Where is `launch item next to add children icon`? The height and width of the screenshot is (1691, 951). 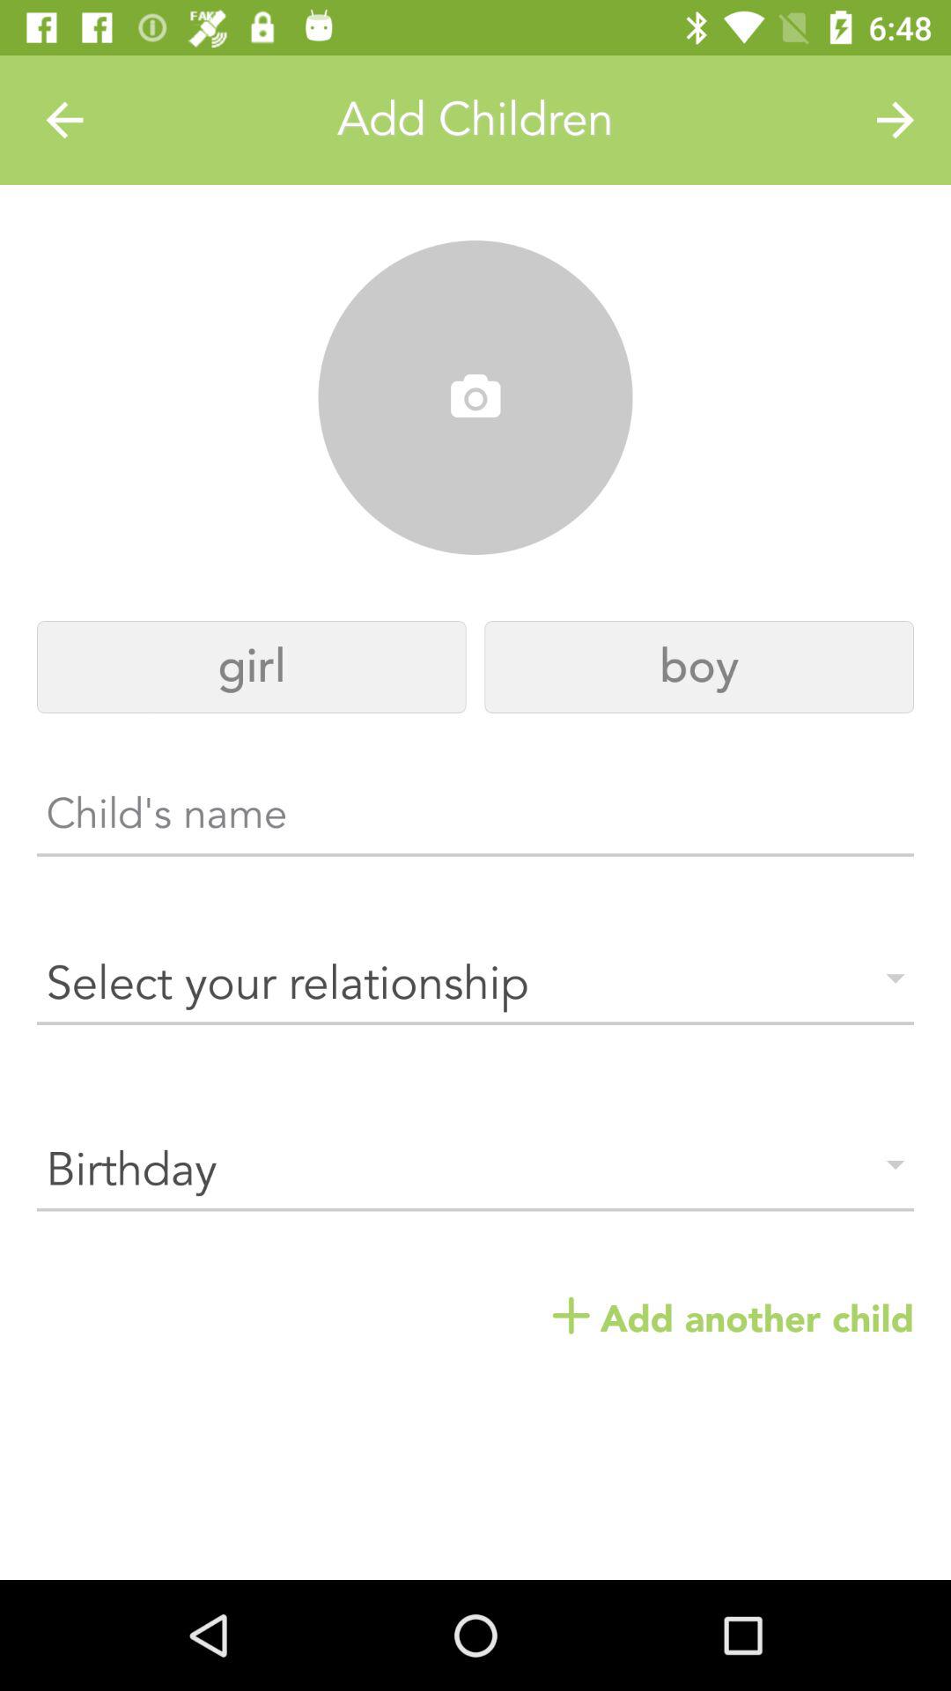
launch item next to add children icon is located at coordinates (64, 120).